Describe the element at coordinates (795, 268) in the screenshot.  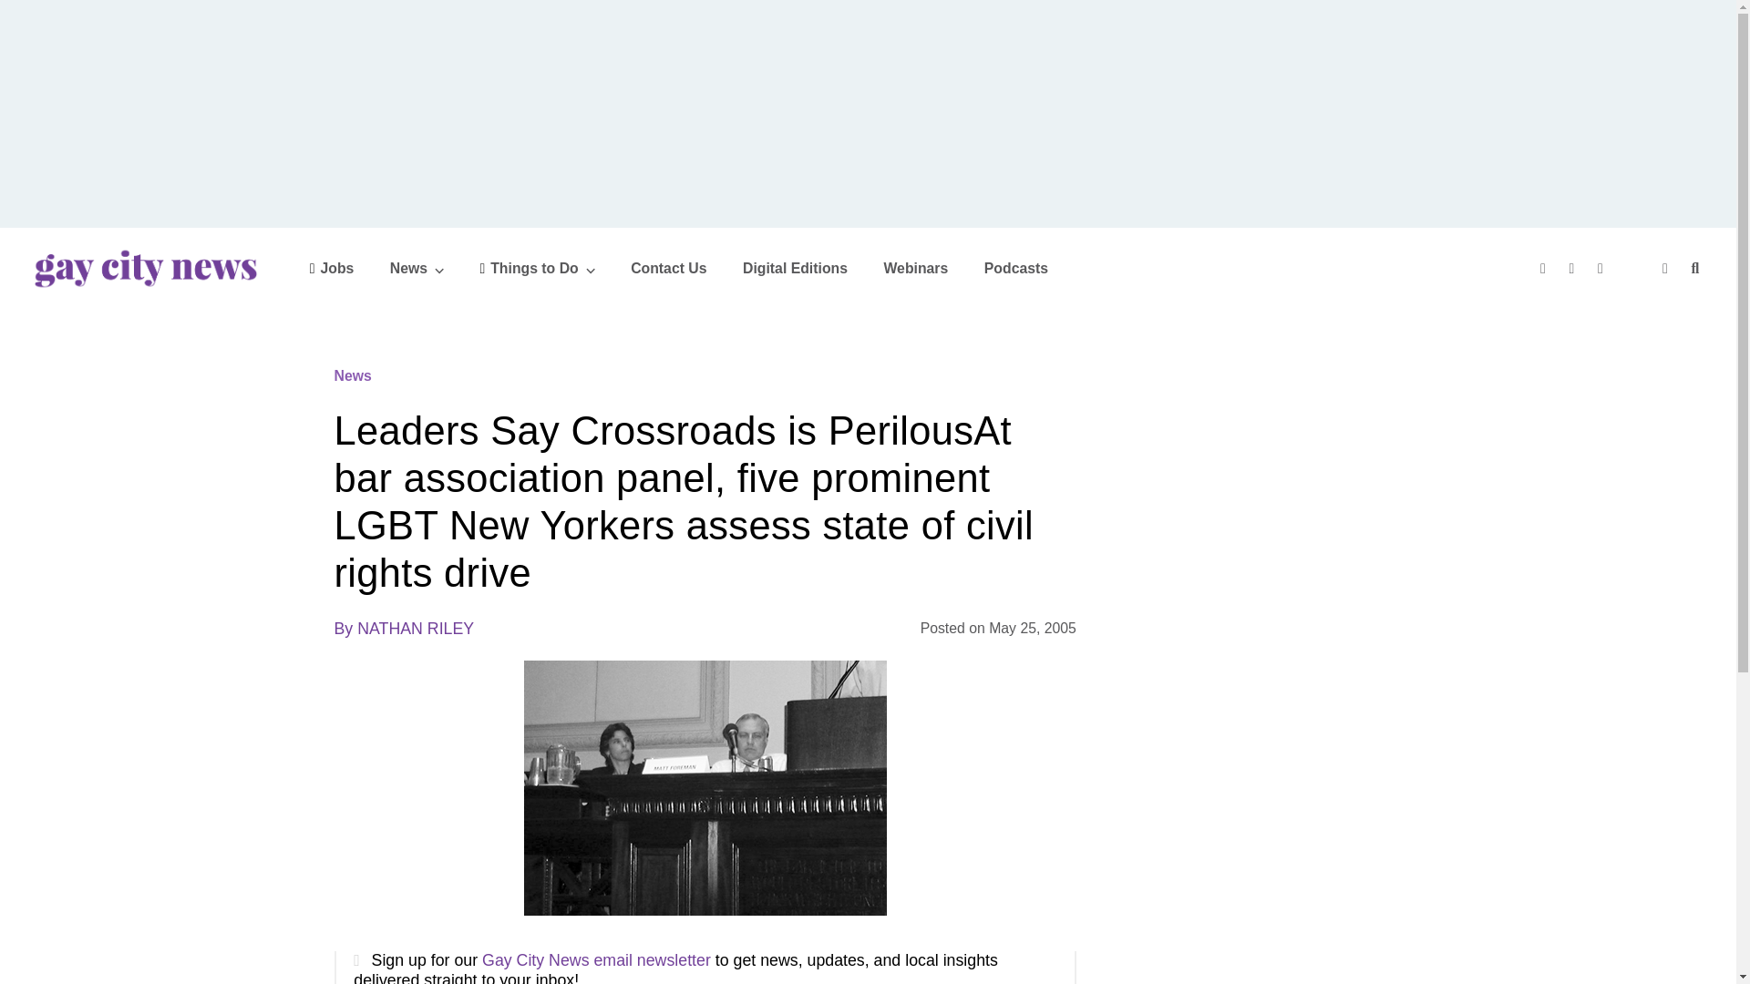
I see `Digital Editions` at that location.